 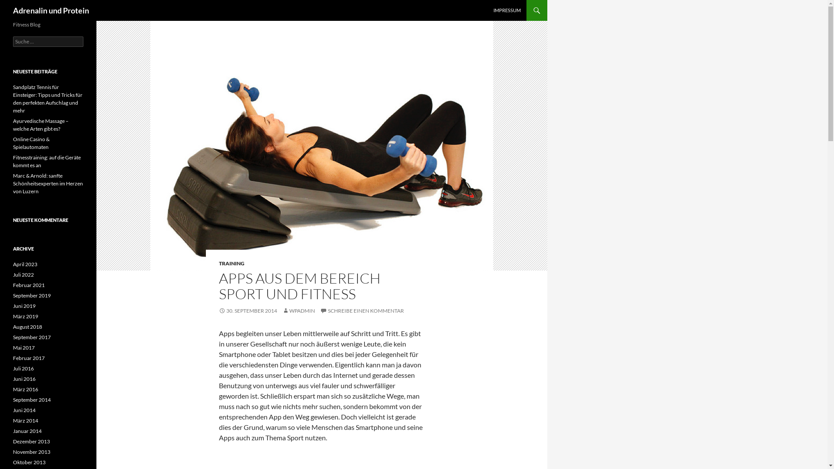 I want to click on Online Casino & Spielautomaten, so click(x=31, y=143).